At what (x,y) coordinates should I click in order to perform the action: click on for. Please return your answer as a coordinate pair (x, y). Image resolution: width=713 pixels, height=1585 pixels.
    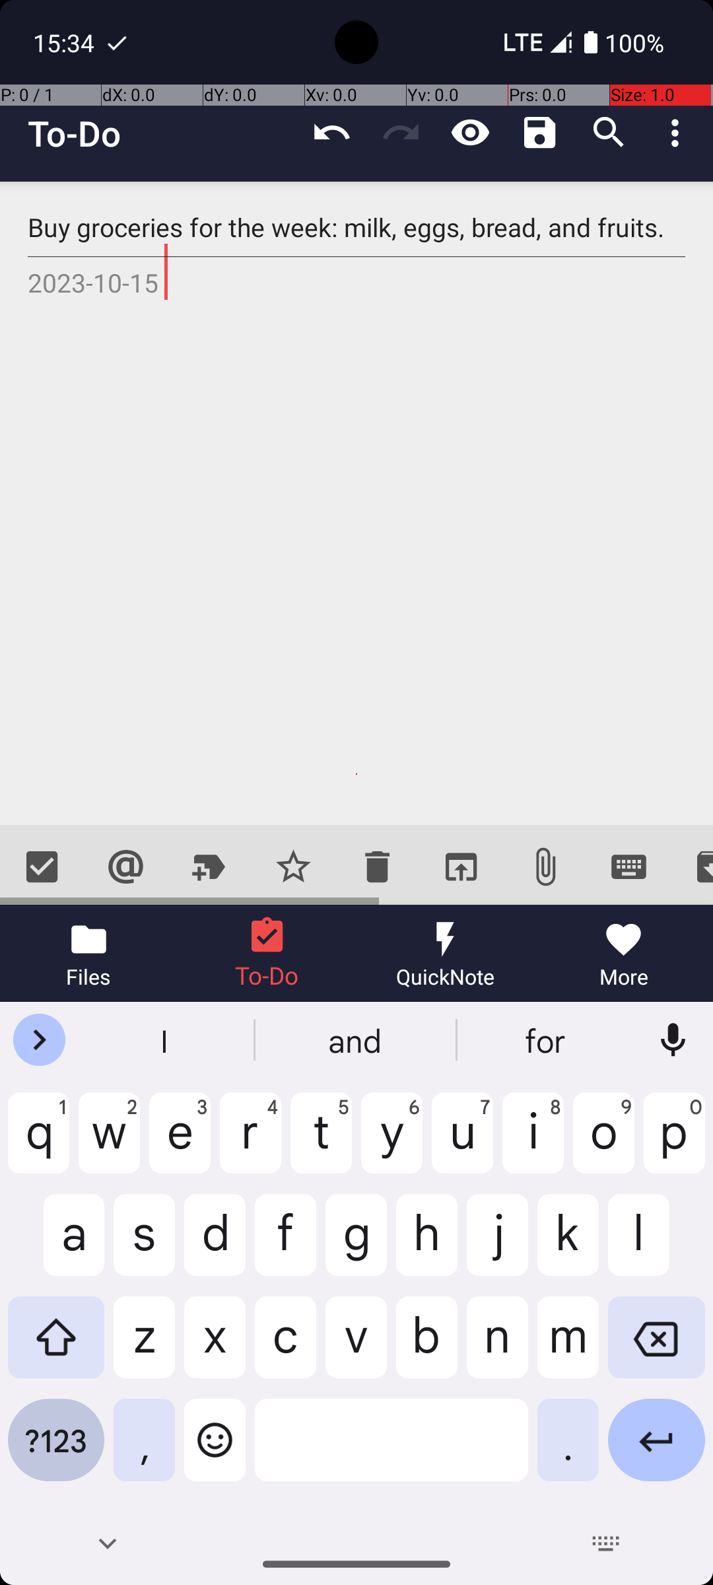
    Looking at the image, I should click on (547, 1040).